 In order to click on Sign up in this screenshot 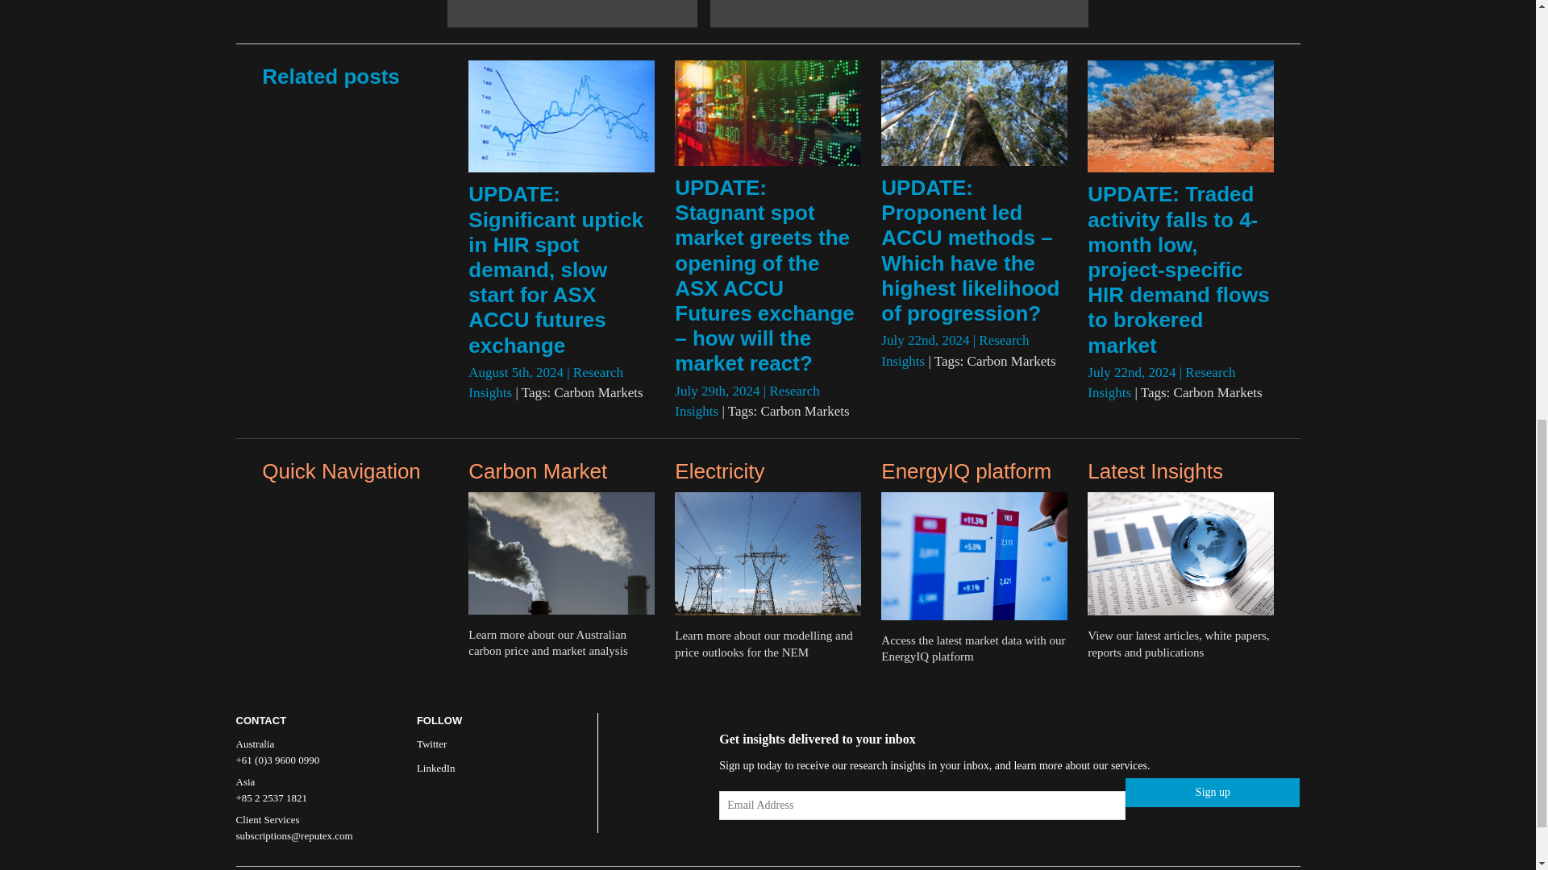, I will do `click(1213, 793)`.